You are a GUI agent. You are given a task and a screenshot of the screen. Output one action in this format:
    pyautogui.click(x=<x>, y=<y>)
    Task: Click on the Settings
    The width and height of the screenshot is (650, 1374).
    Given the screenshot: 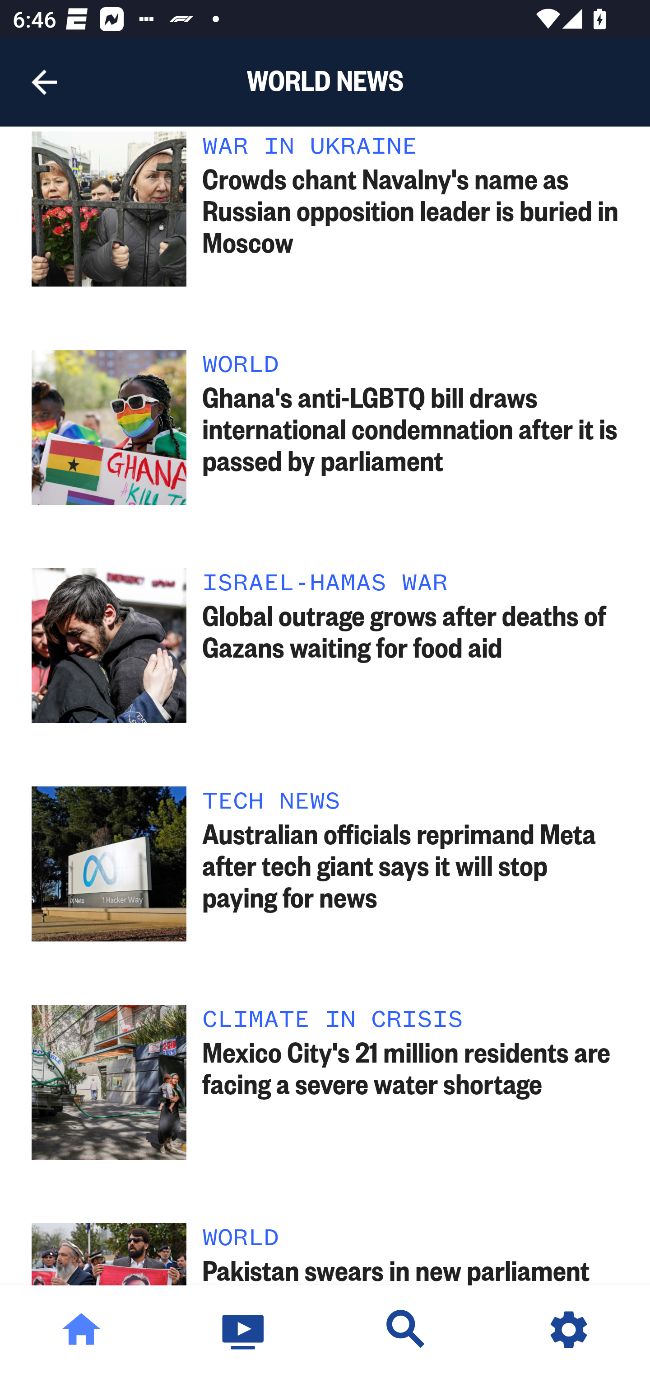 What is the action you would take?
    pyautogui.click(x=569, y=1330)
    